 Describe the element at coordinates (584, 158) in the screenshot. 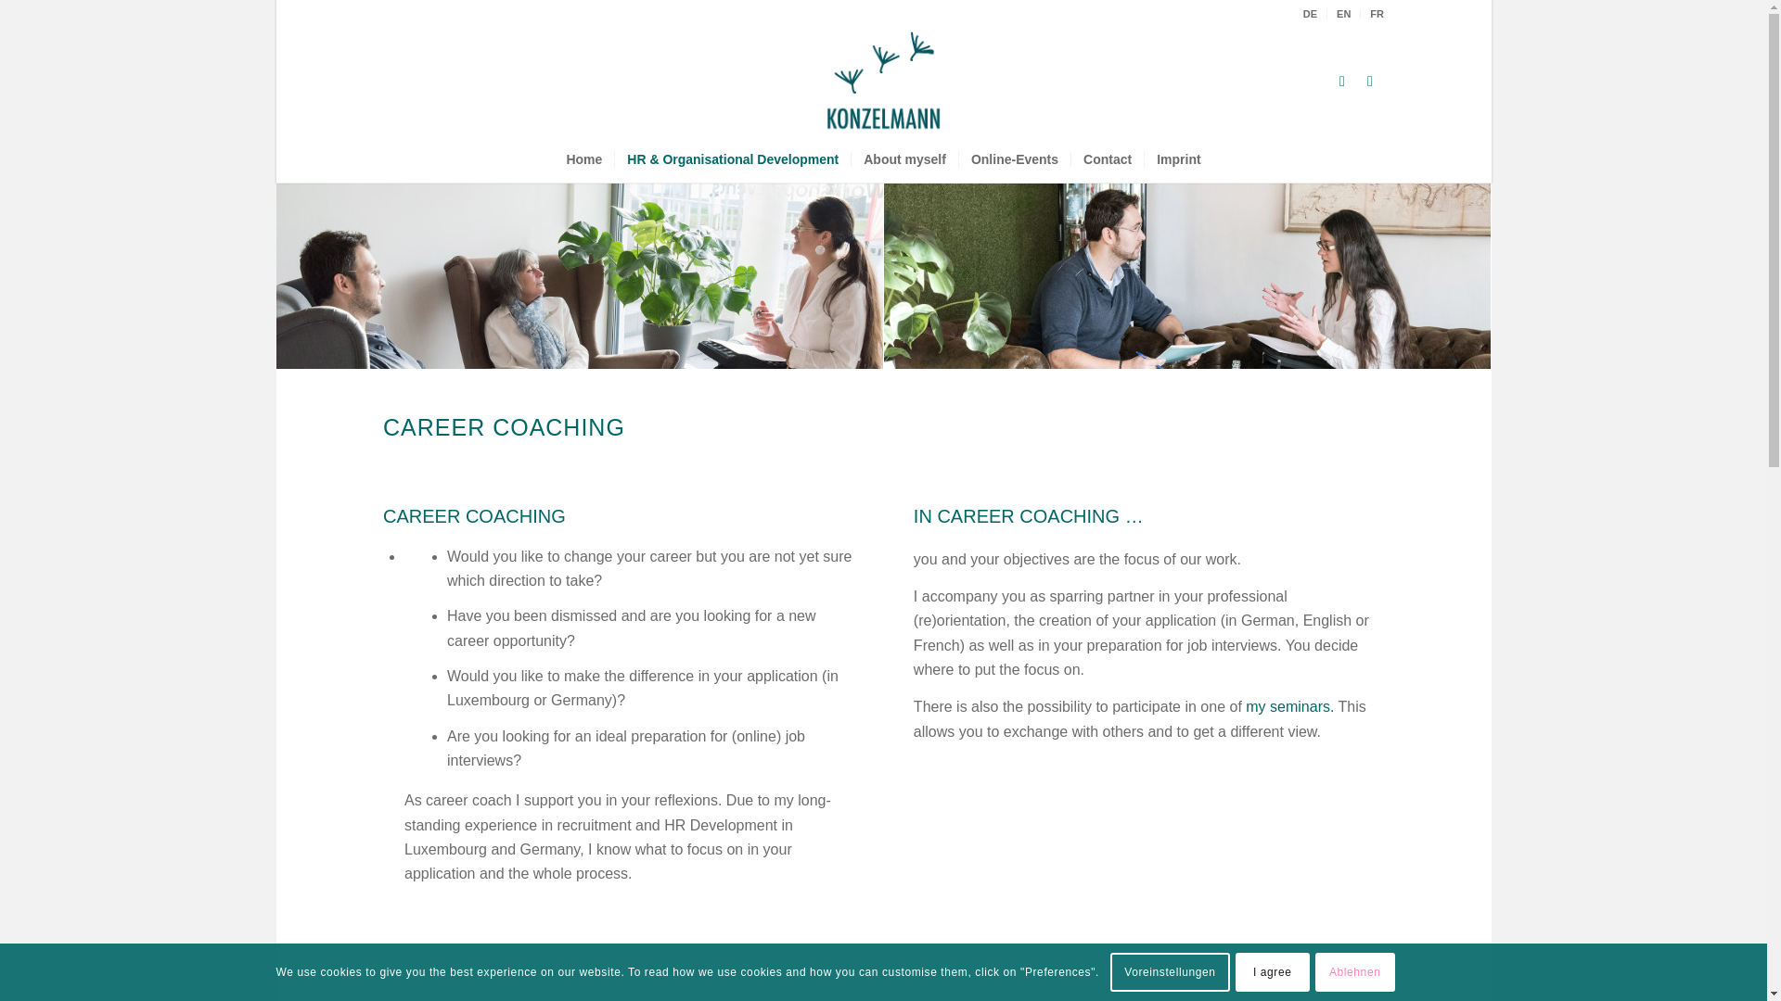

I see `Home` at that location.